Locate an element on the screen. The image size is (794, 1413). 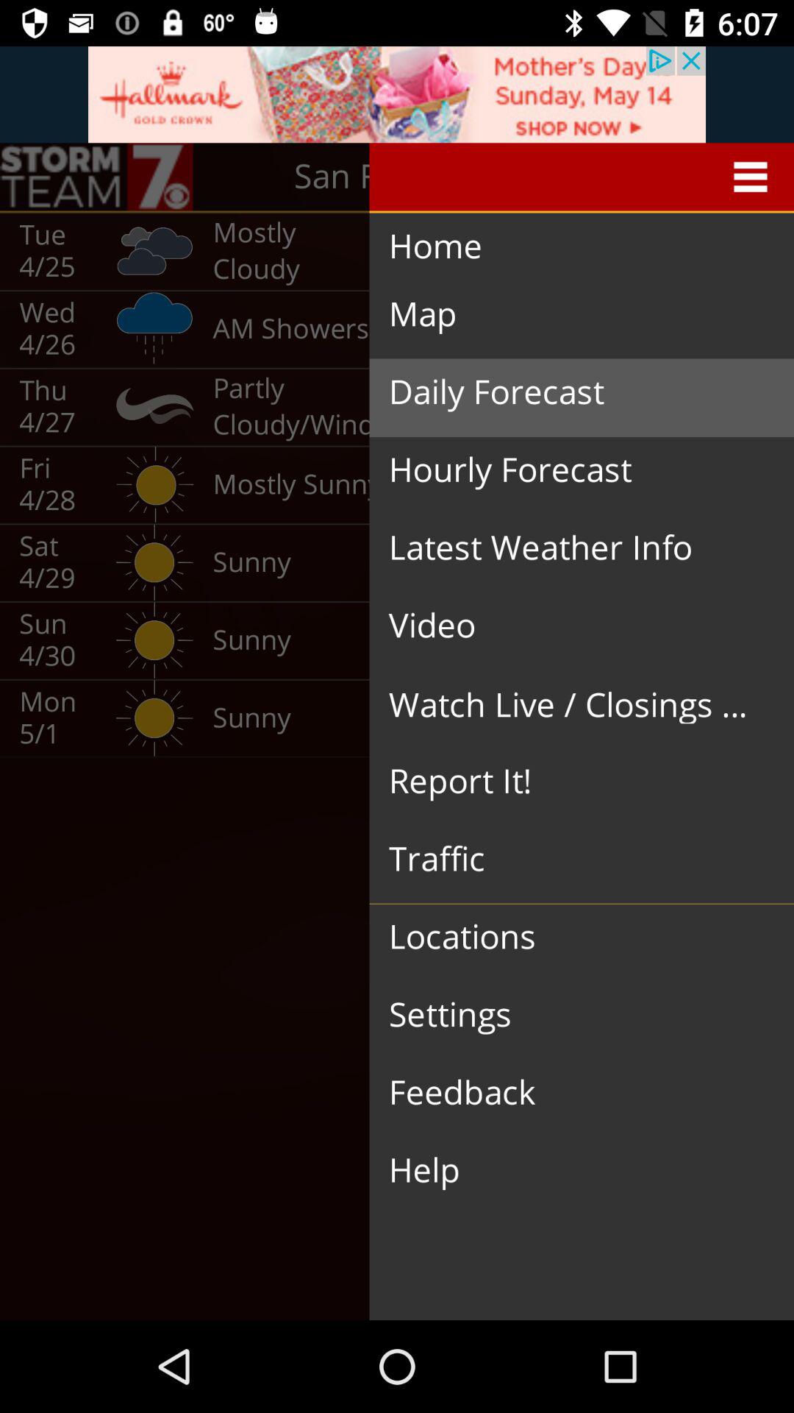
turn on the locations is located at coordinates (570, 938).